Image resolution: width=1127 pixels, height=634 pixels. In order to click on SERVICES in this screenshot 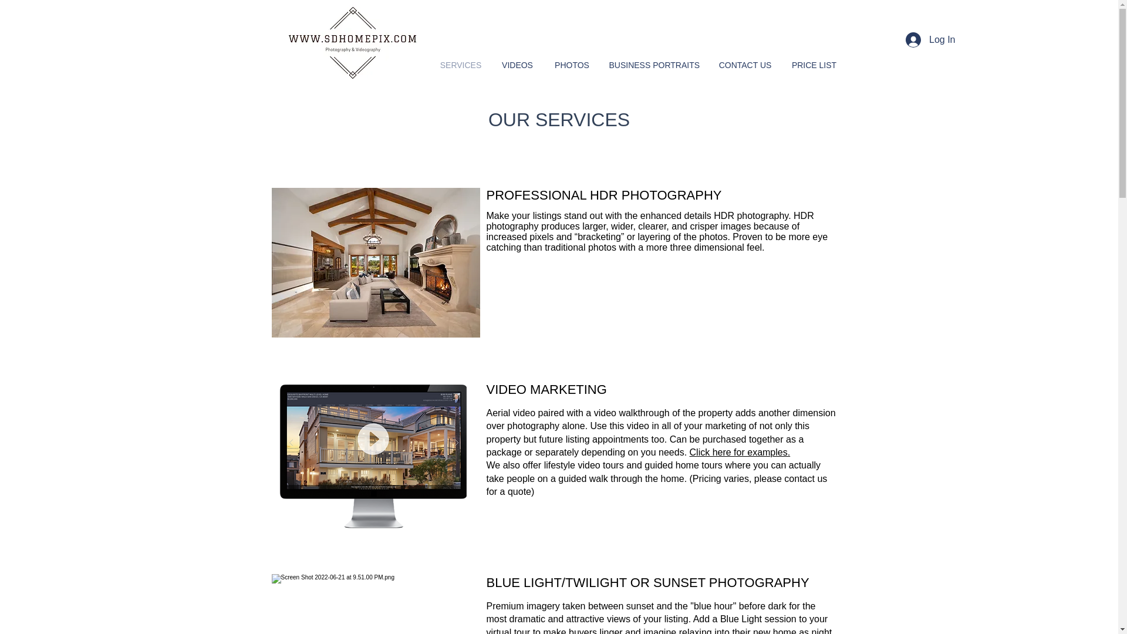, I will do `click(461, 65)`.